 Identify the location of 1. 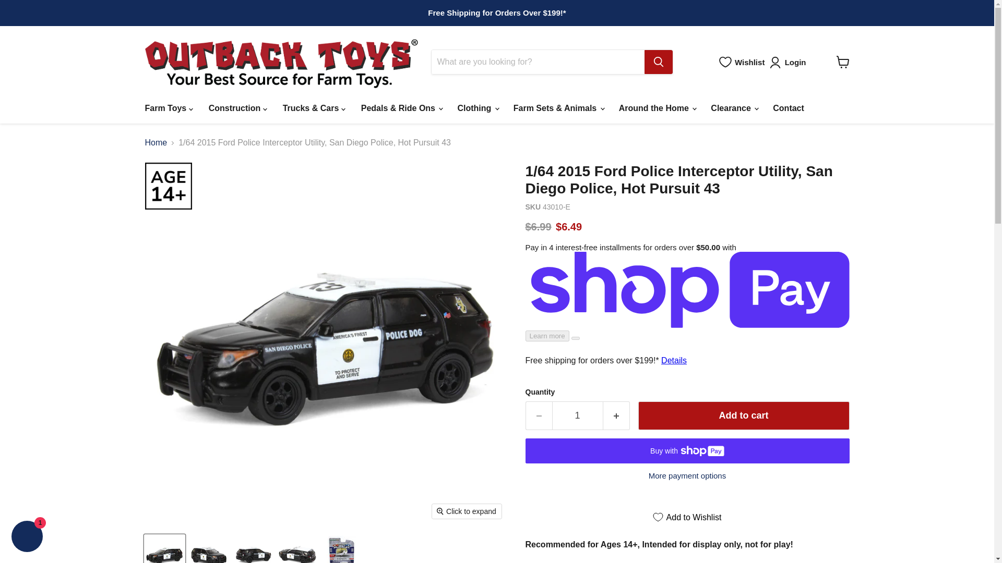
(577, 416).